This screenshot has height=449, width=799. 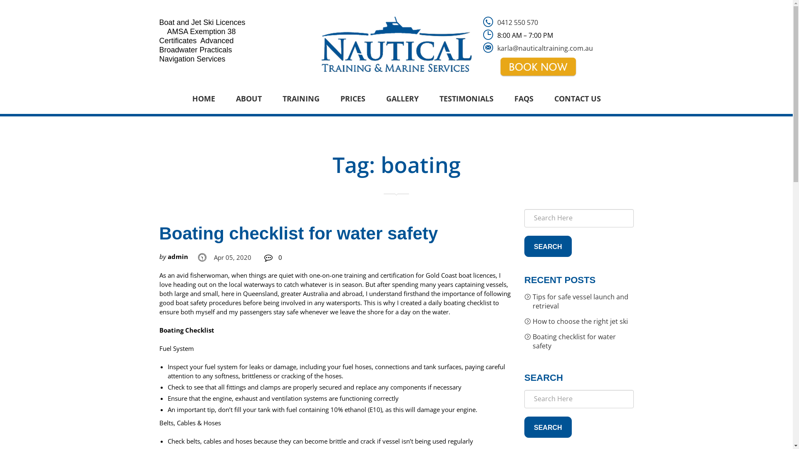 I want to click on SEARCH, so click(x=548, y=427).